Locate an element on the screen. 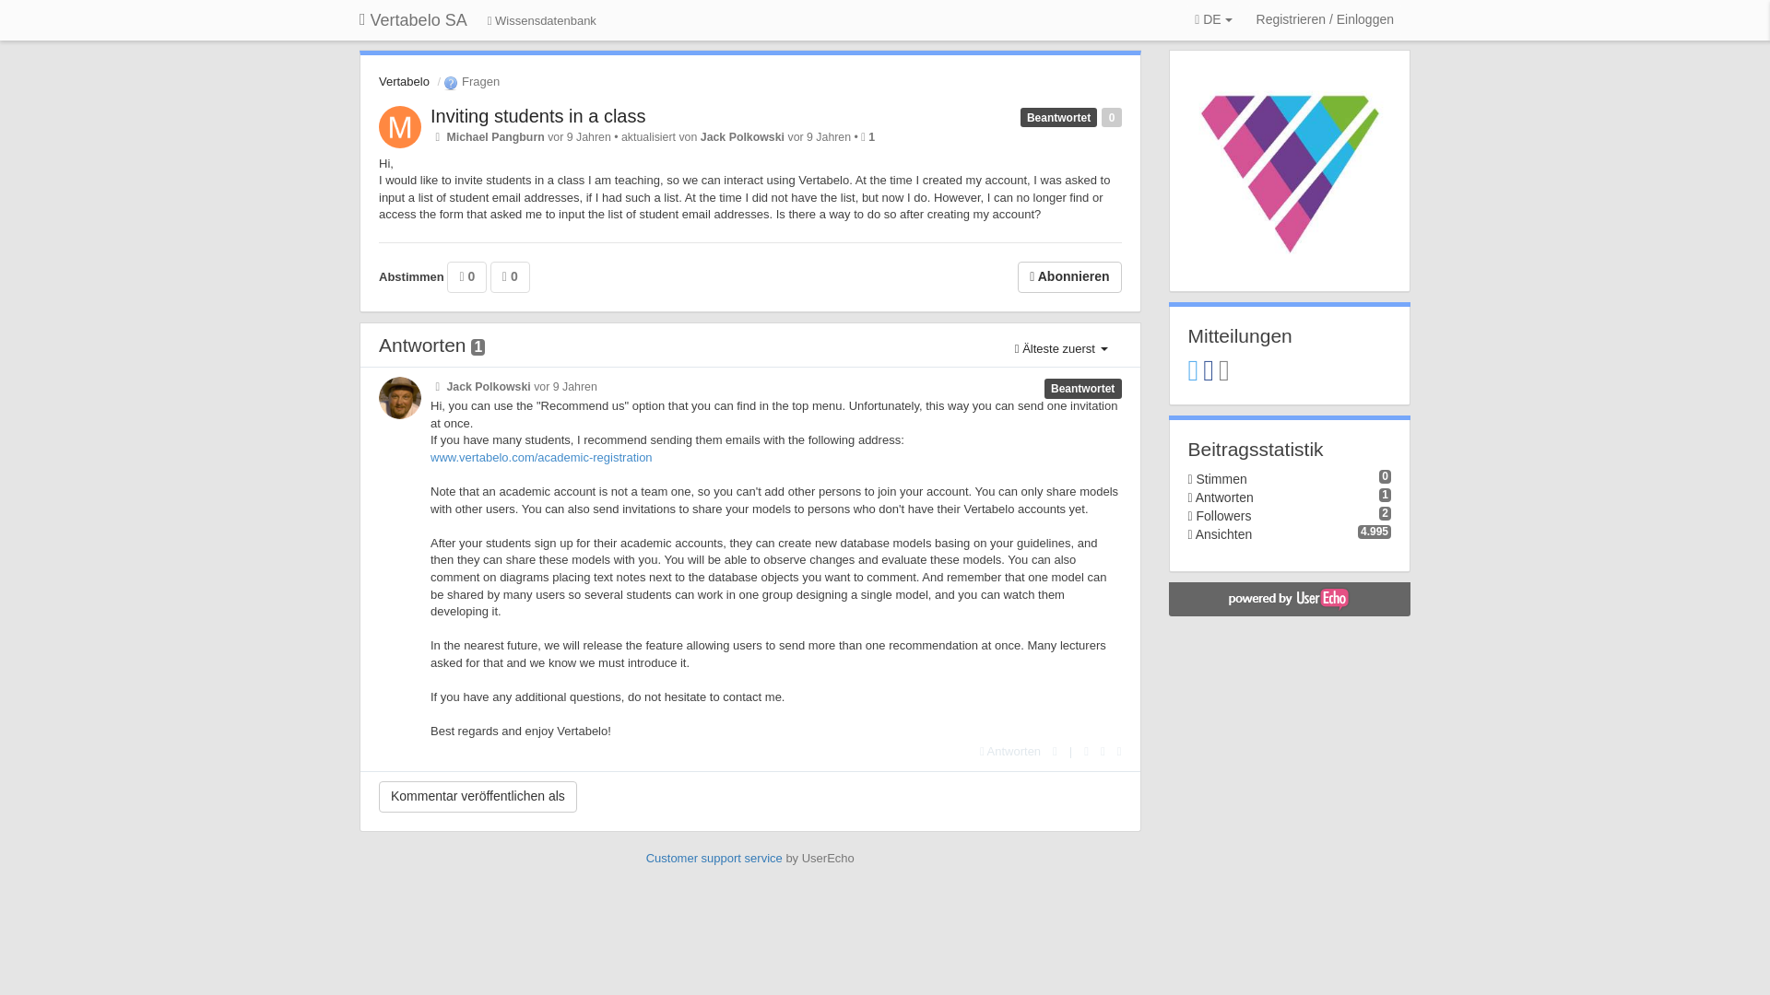  Jack Polkowski is located at coordinates (742, 136).